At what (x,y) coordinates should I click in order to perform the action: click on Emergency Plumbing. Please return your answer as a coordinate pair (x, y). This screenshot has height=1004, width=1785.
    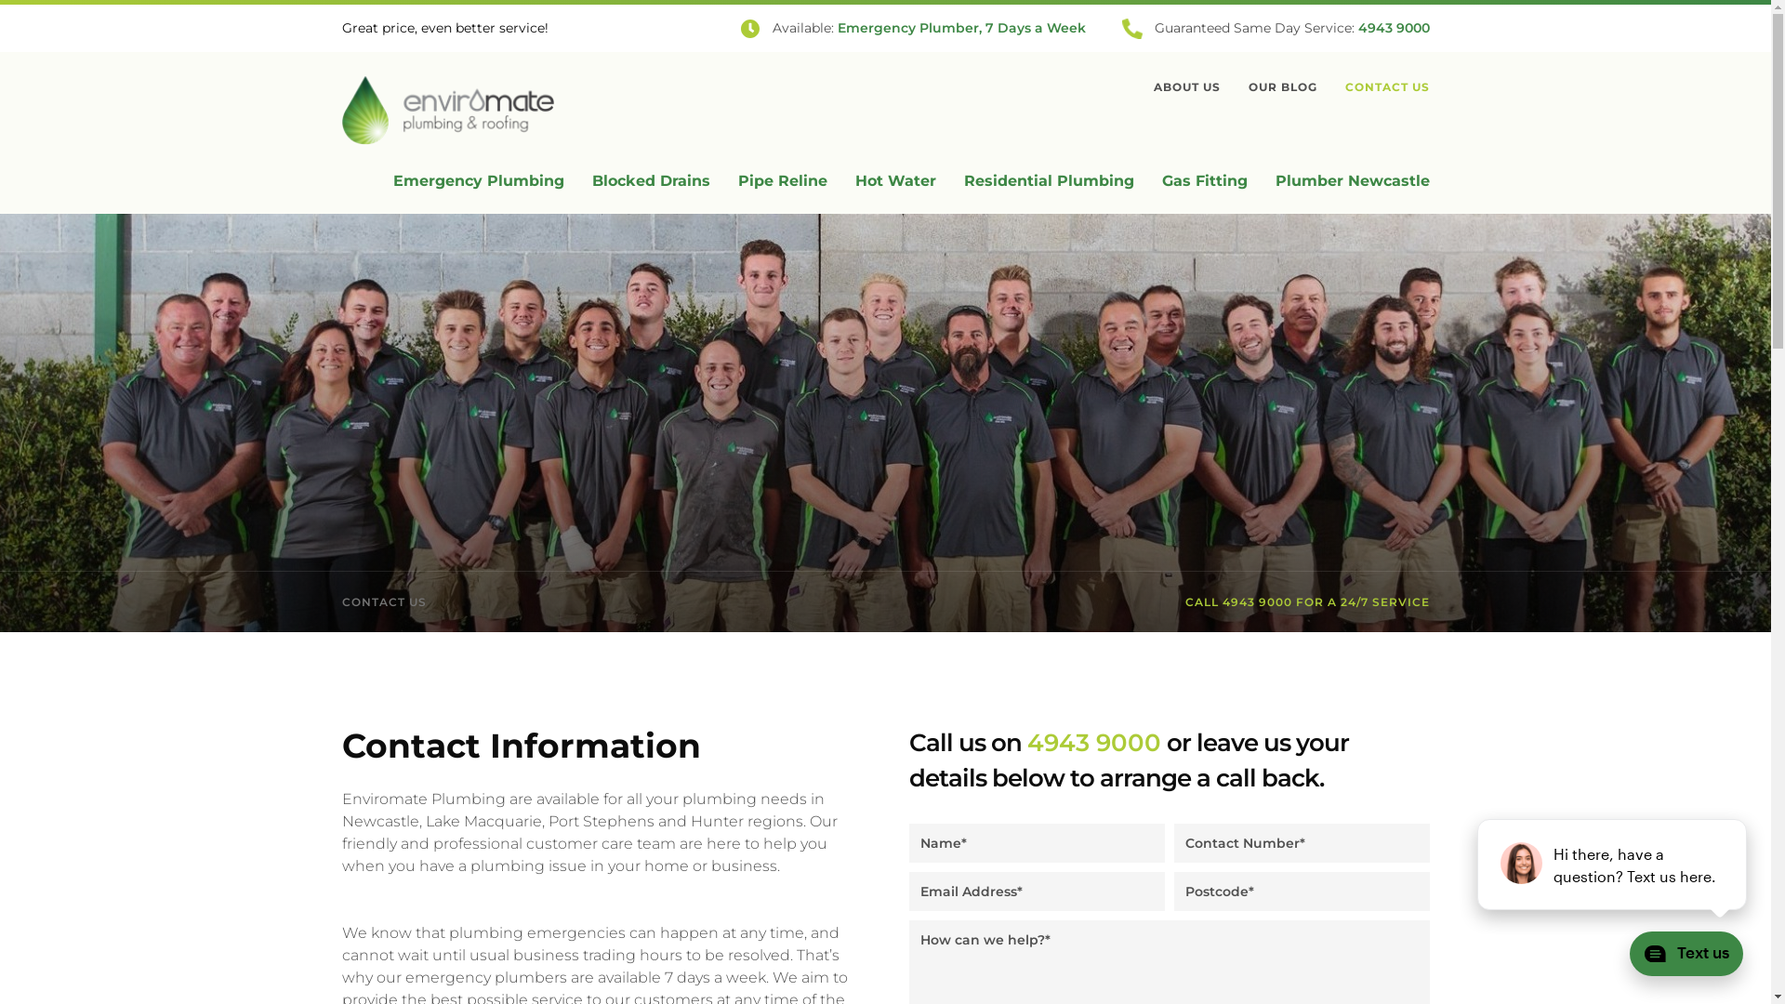
    Looking at the image, I should click on (478, 180).